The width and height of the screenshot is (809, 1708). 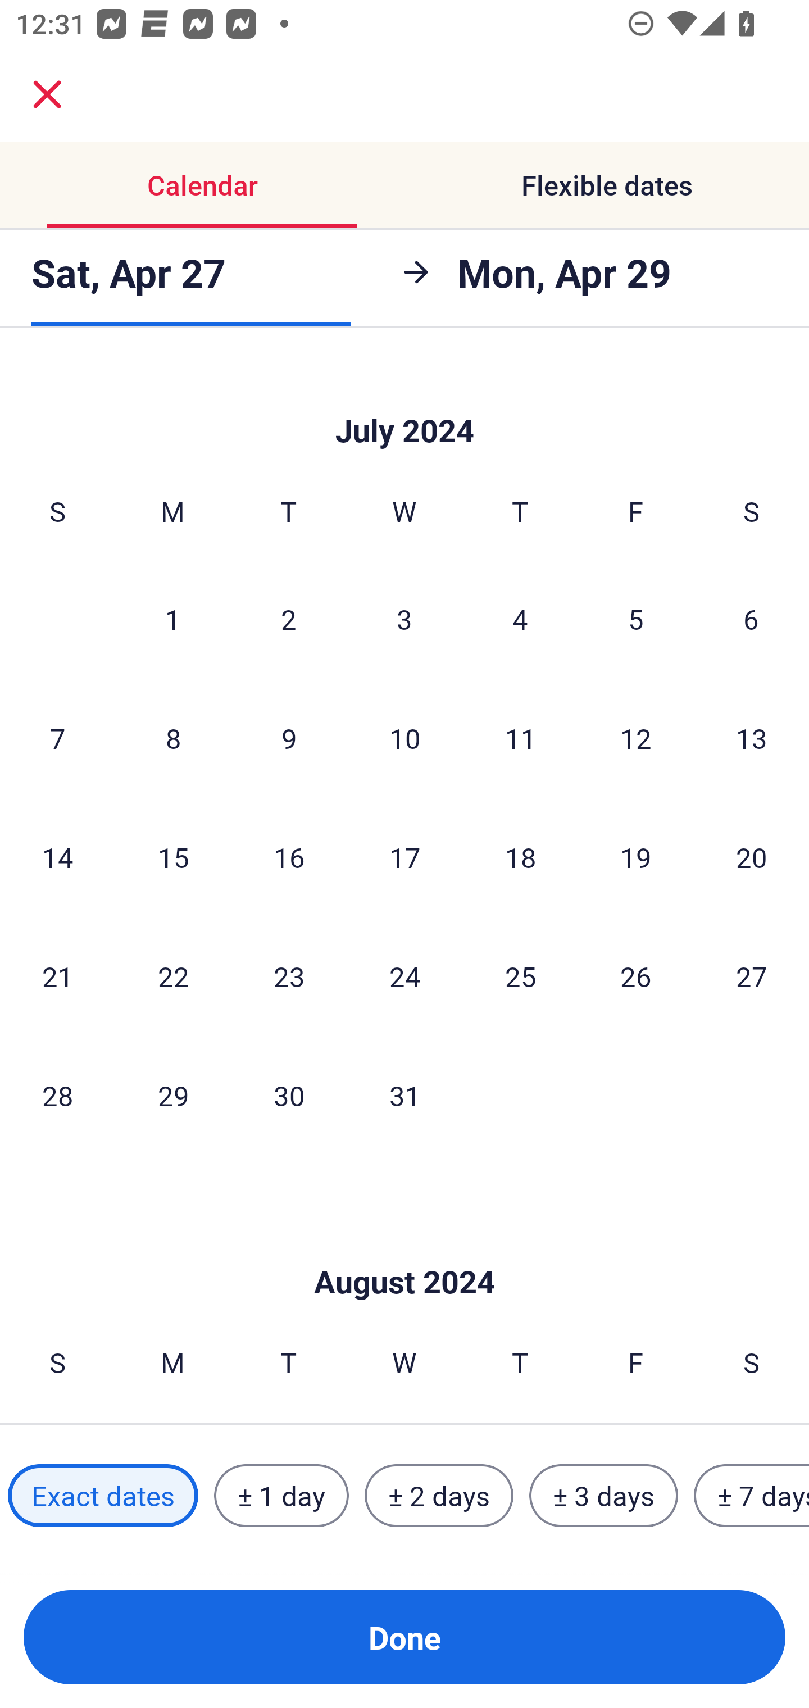 What do you see at coordinates (173, 1096) in the screenshot?
I see `29 Monday, July 29, 2024` at bounding box center [173, 1096].